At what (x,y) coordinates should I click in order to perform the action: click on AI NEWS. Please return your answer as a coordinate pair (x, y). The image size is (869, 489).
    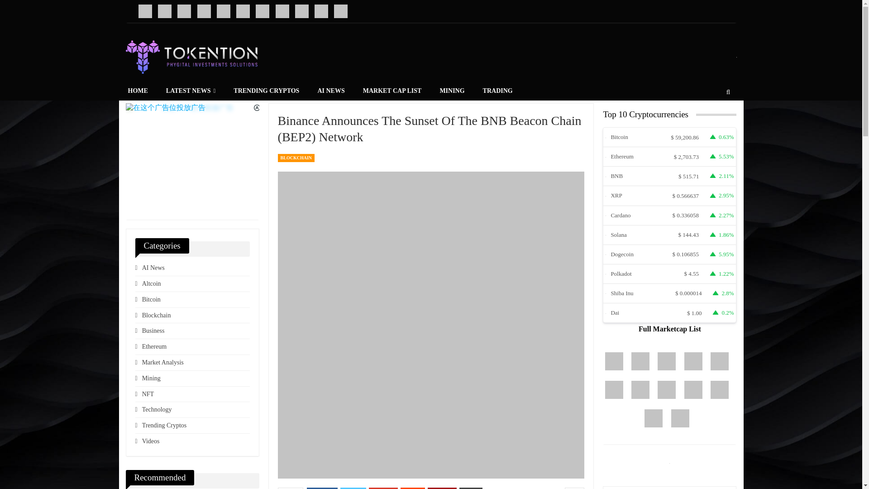
    Looking at the image, I should click on (331, 91).